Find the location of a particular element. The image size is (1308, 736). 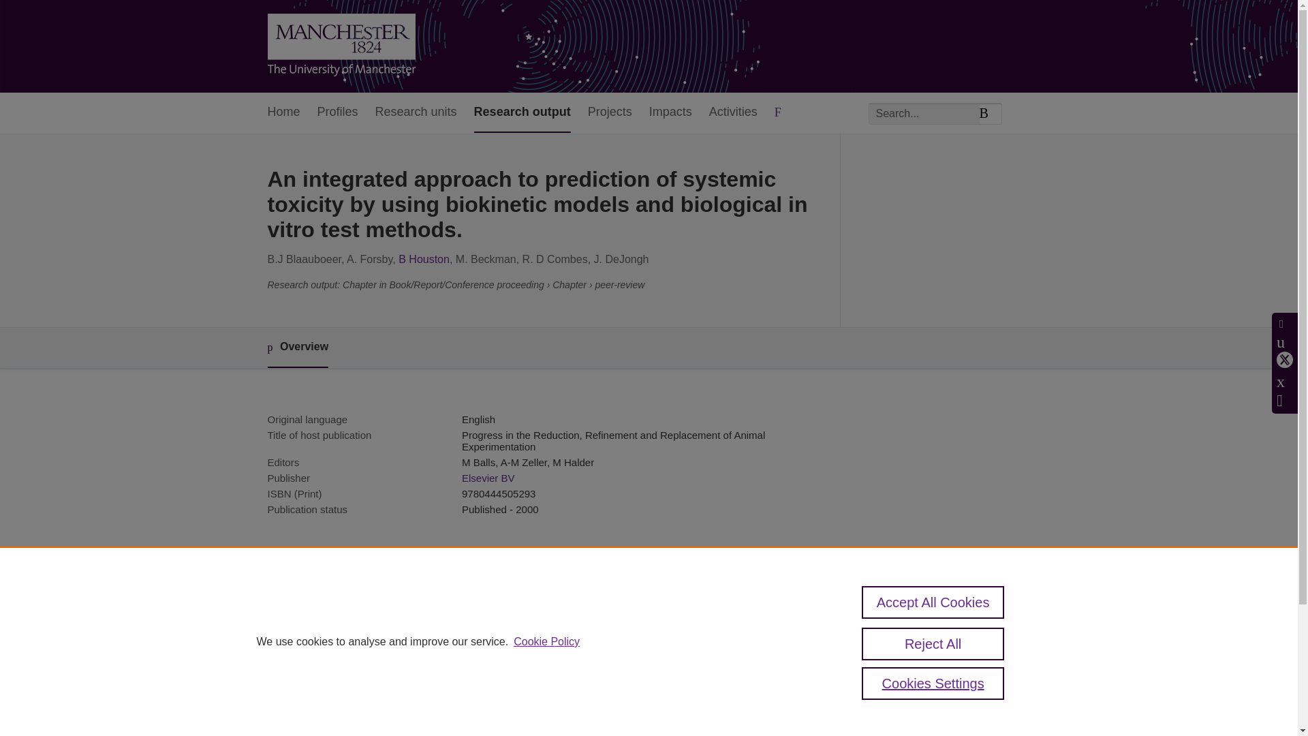

Elsevier BV is located at coordinates (488, 478).